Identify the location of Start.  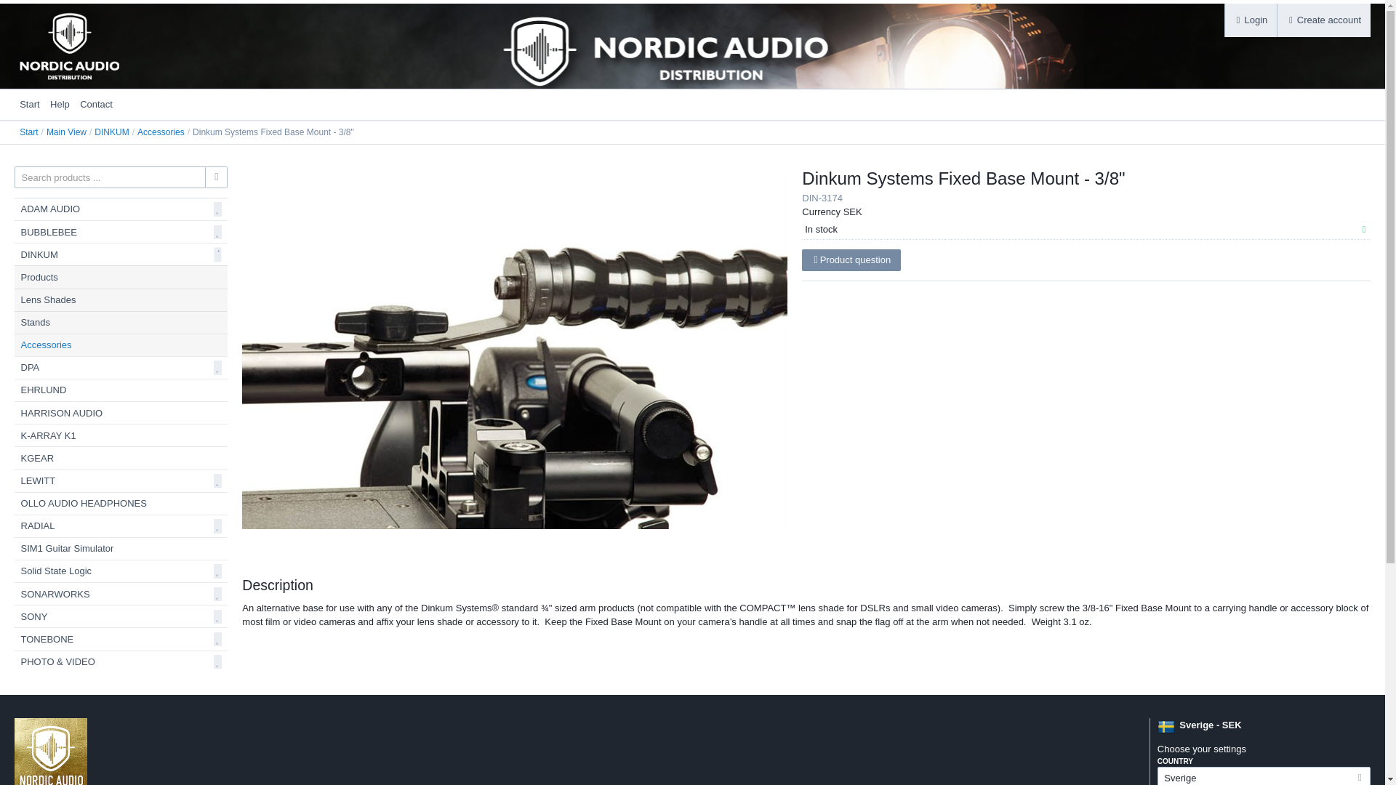
(28, 132).